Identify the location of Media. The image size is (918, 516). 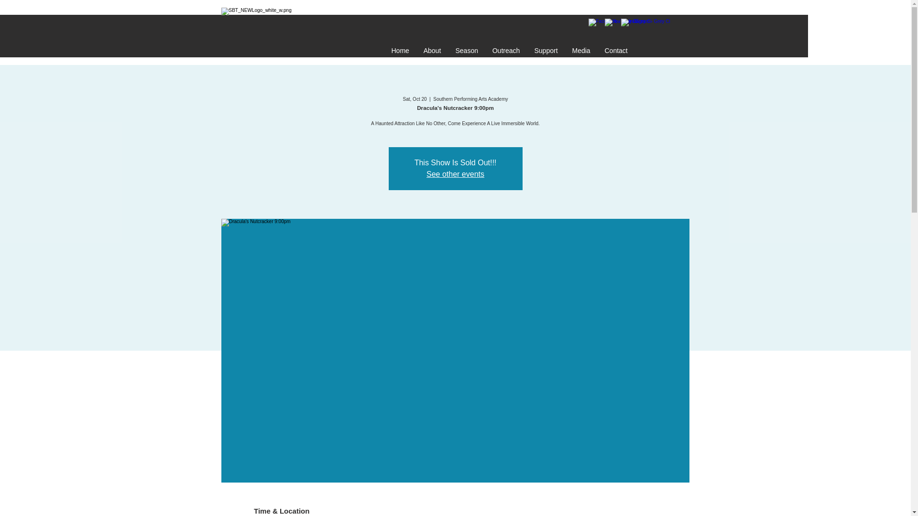
(581, 50).